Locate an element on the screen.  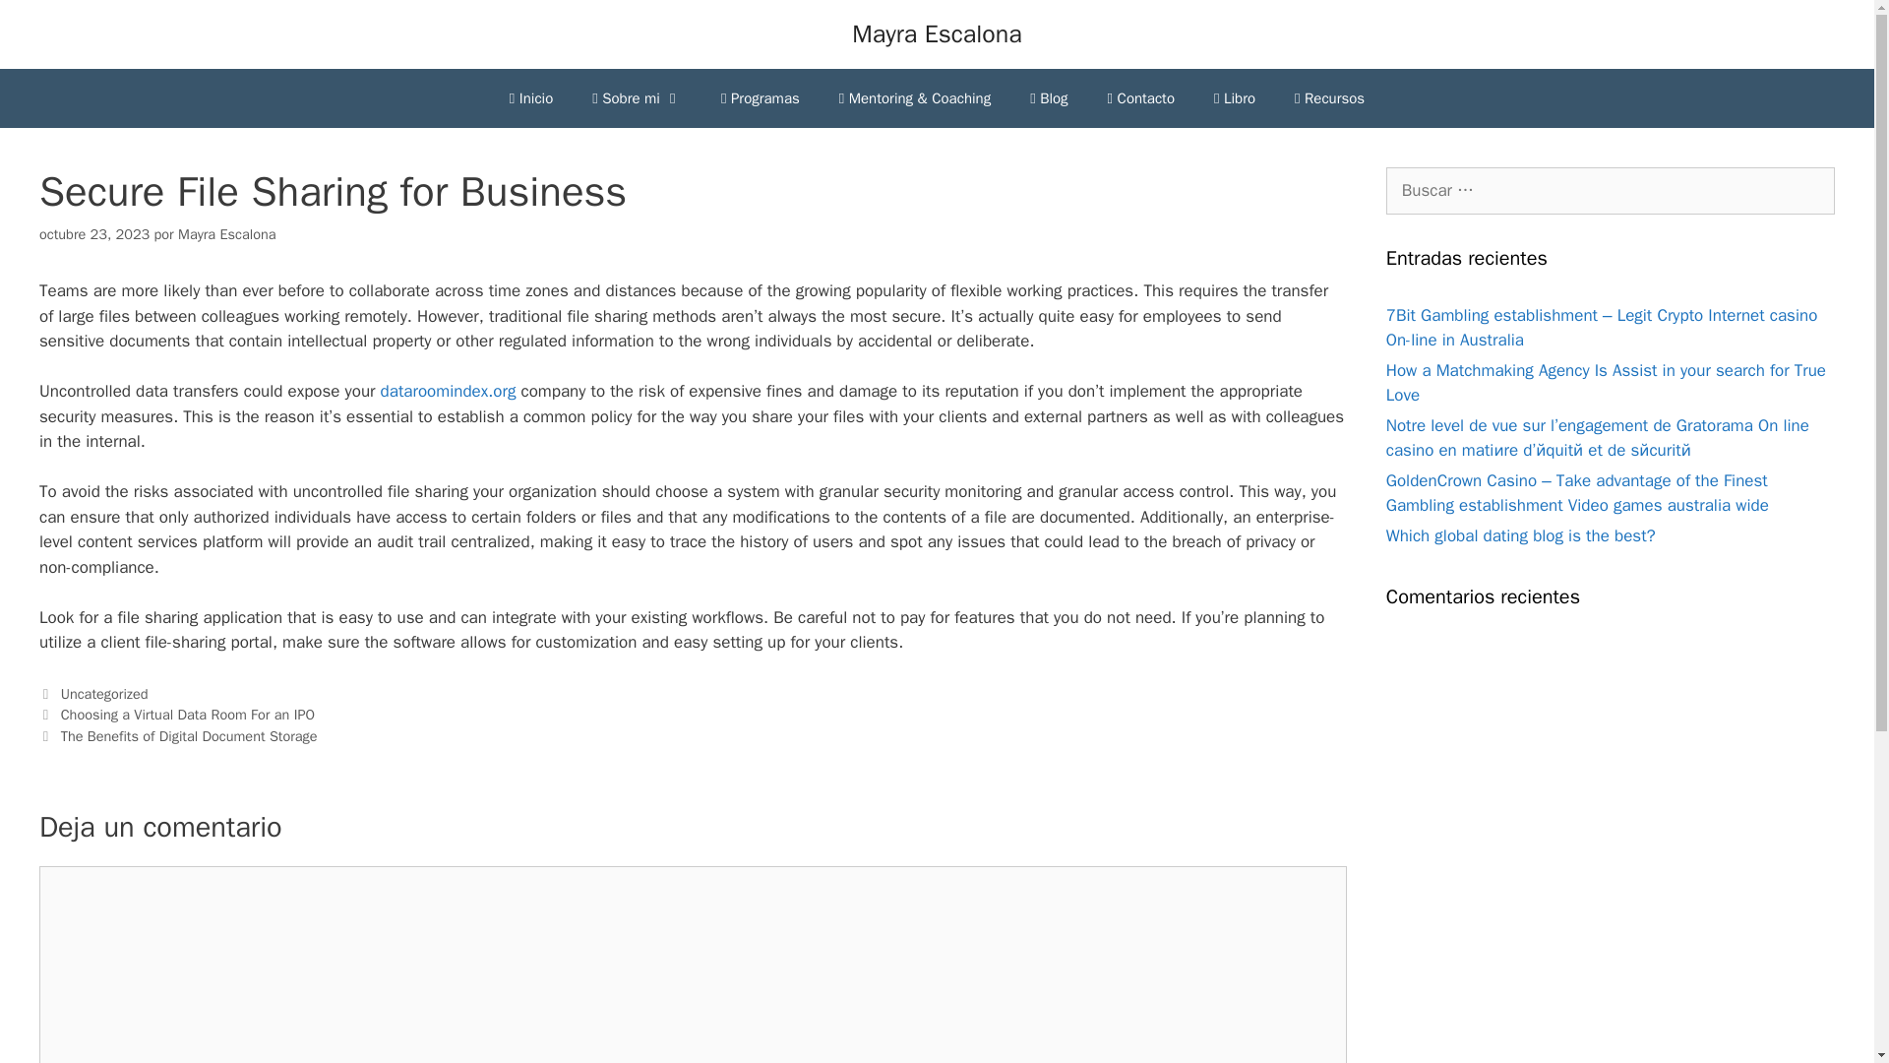
Recursos is located at coordinates (1330, 98).